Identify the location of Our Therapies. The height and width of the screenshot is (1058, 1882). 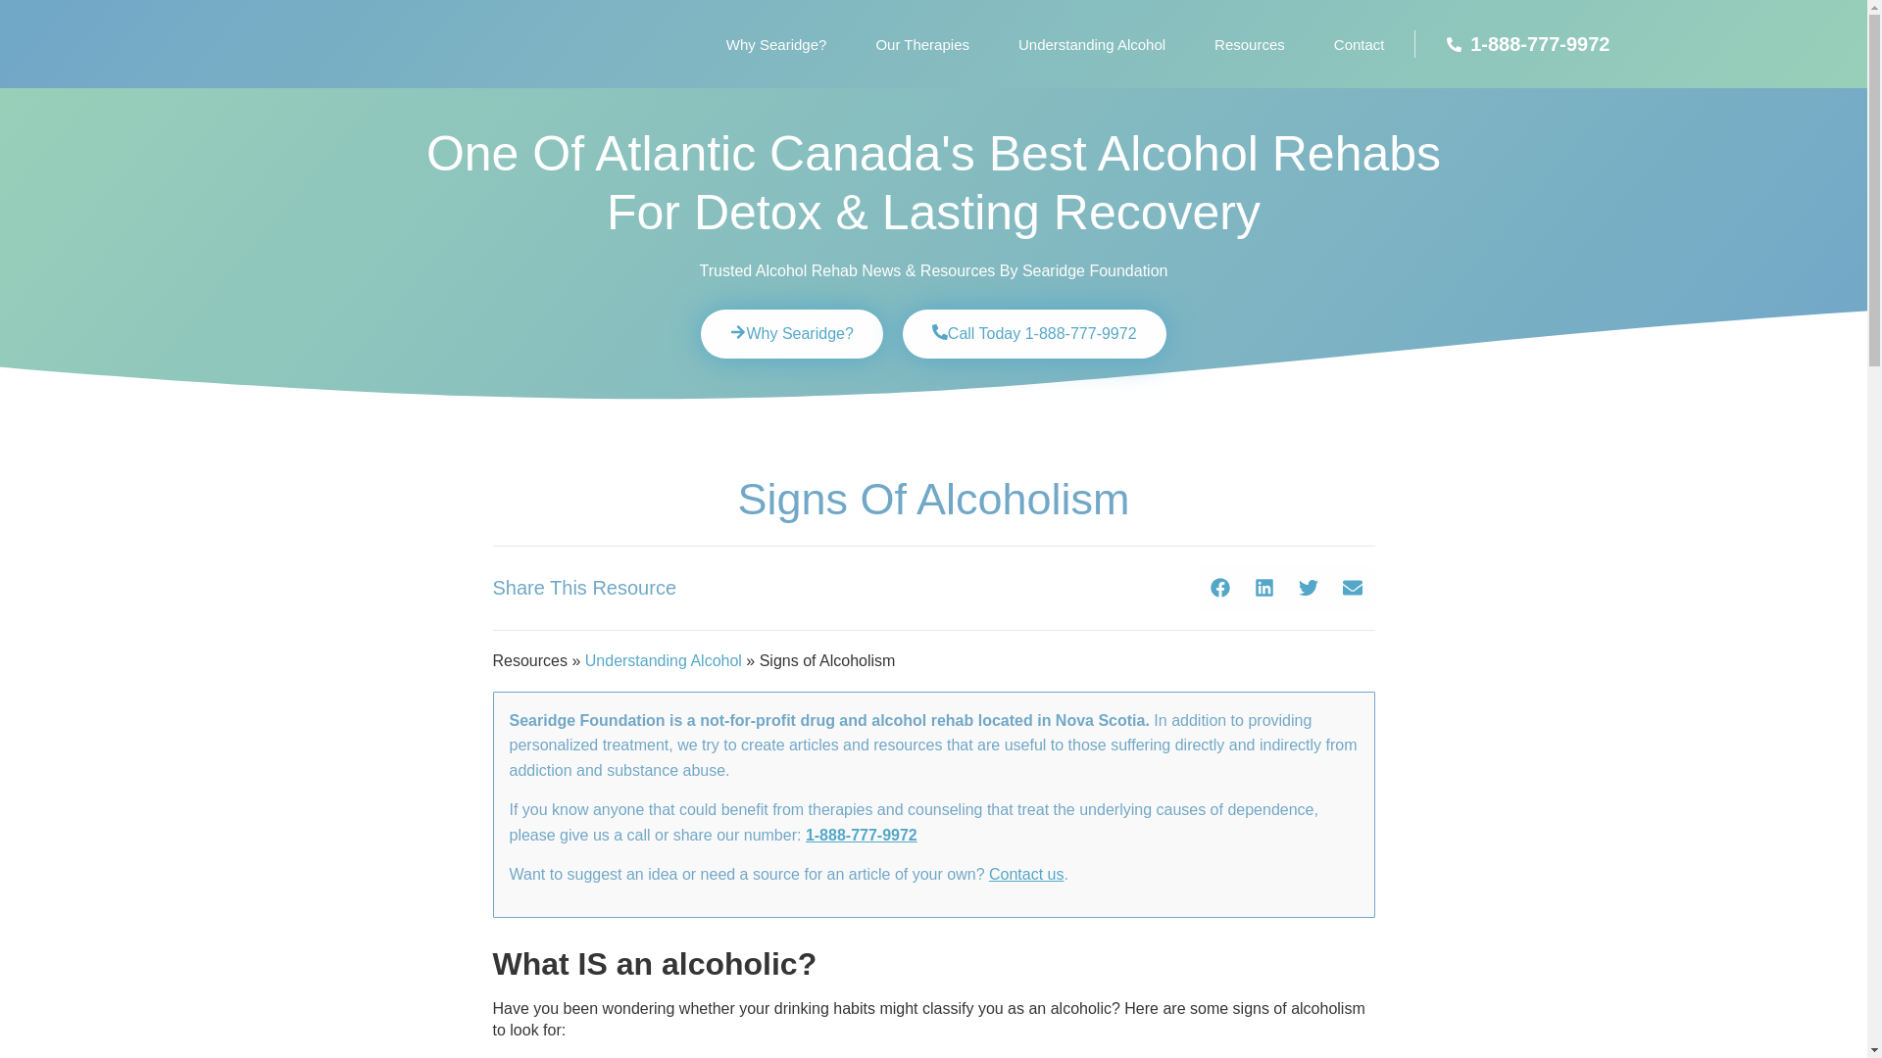
(921, 44).